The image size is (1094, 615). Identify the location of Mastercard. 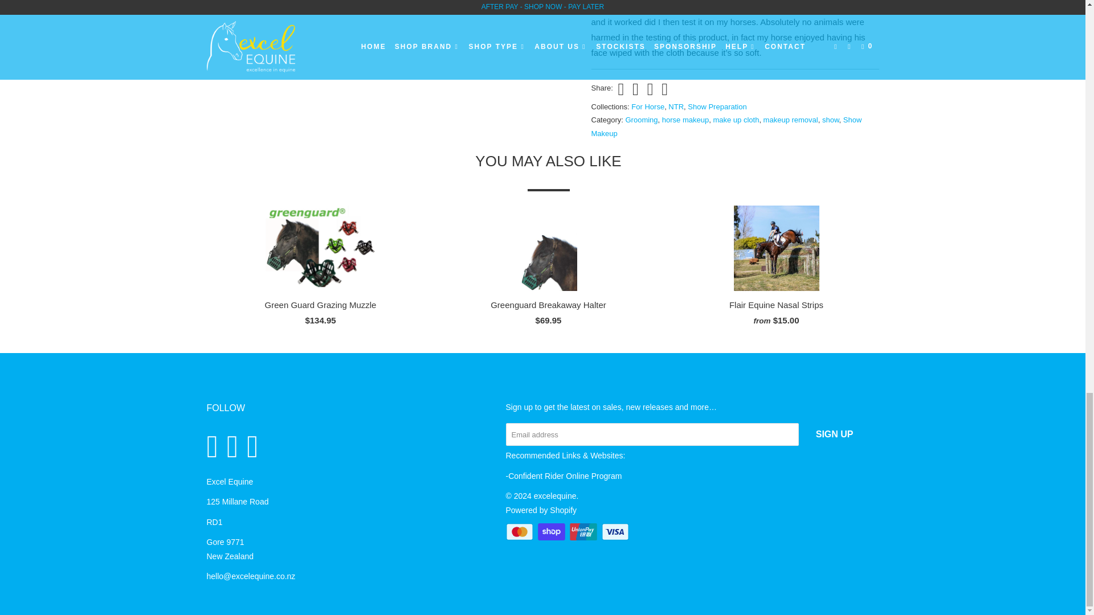
(521, 532).